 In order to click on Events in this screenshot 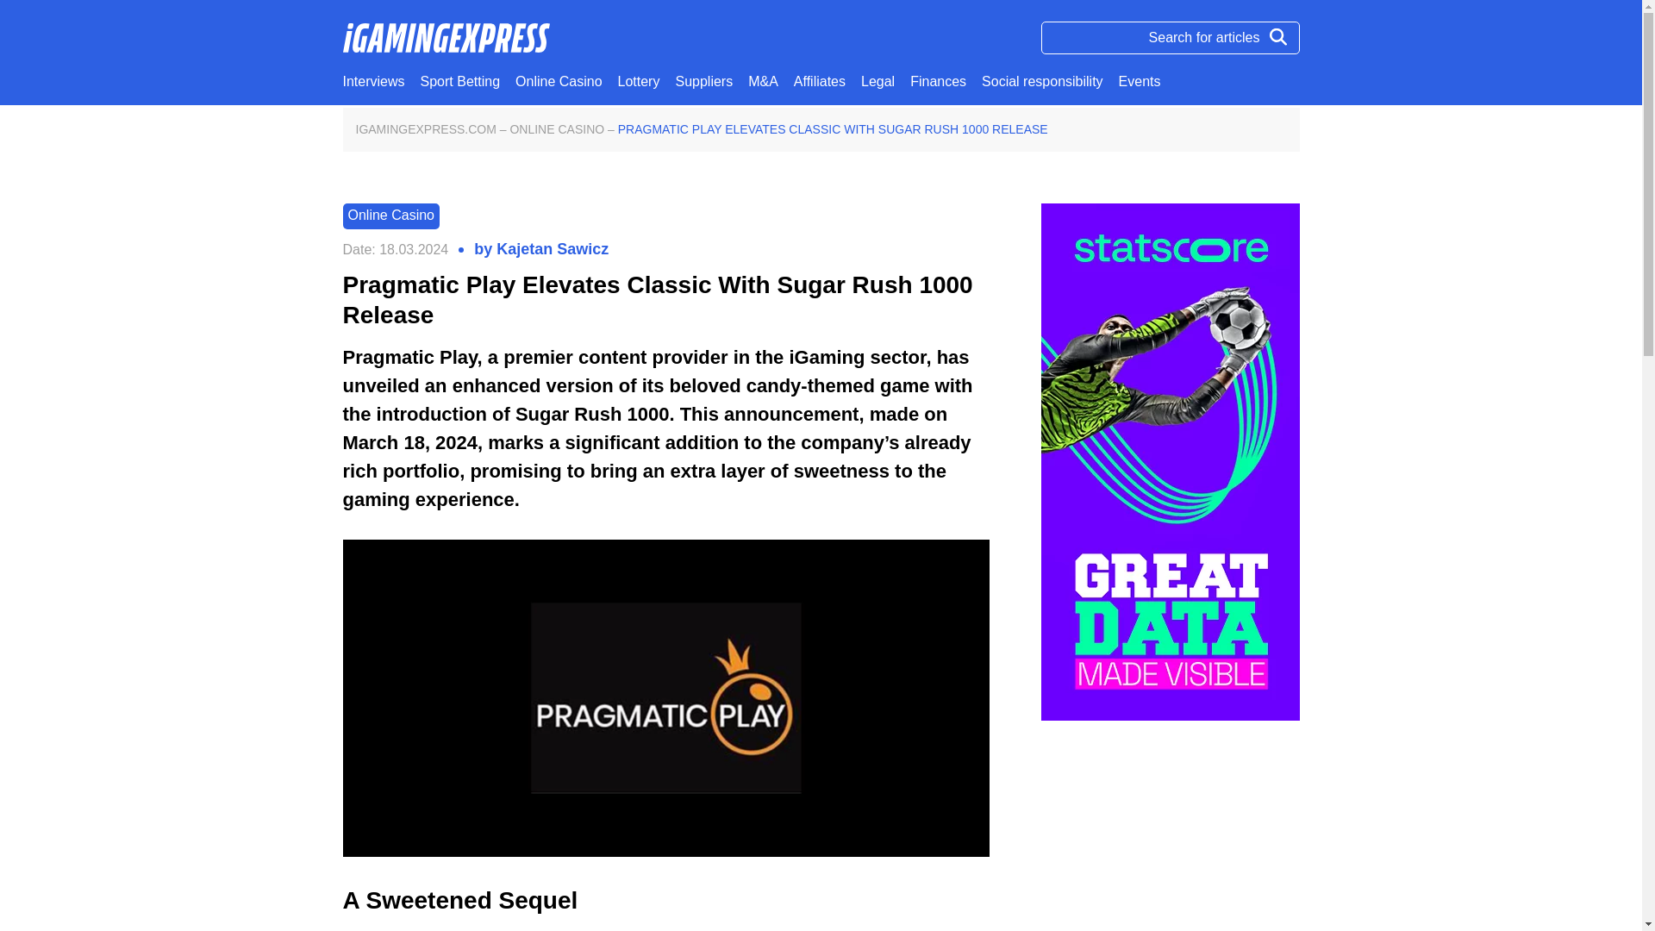, I will do `click(1140, 81)`.